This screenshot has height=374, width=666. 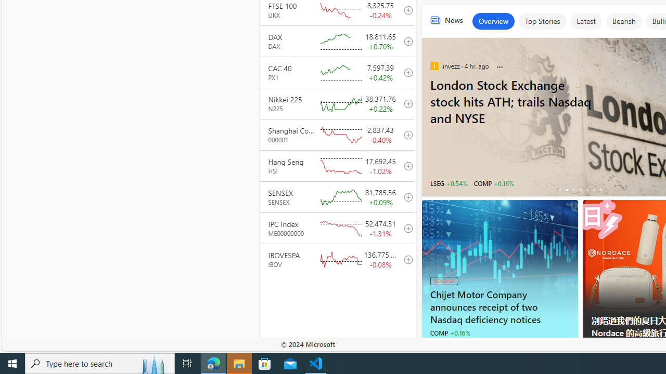 What do you see at coordinates (493, 21) in the screenshot?
I see `Overview` at bounding box center [493, 21].